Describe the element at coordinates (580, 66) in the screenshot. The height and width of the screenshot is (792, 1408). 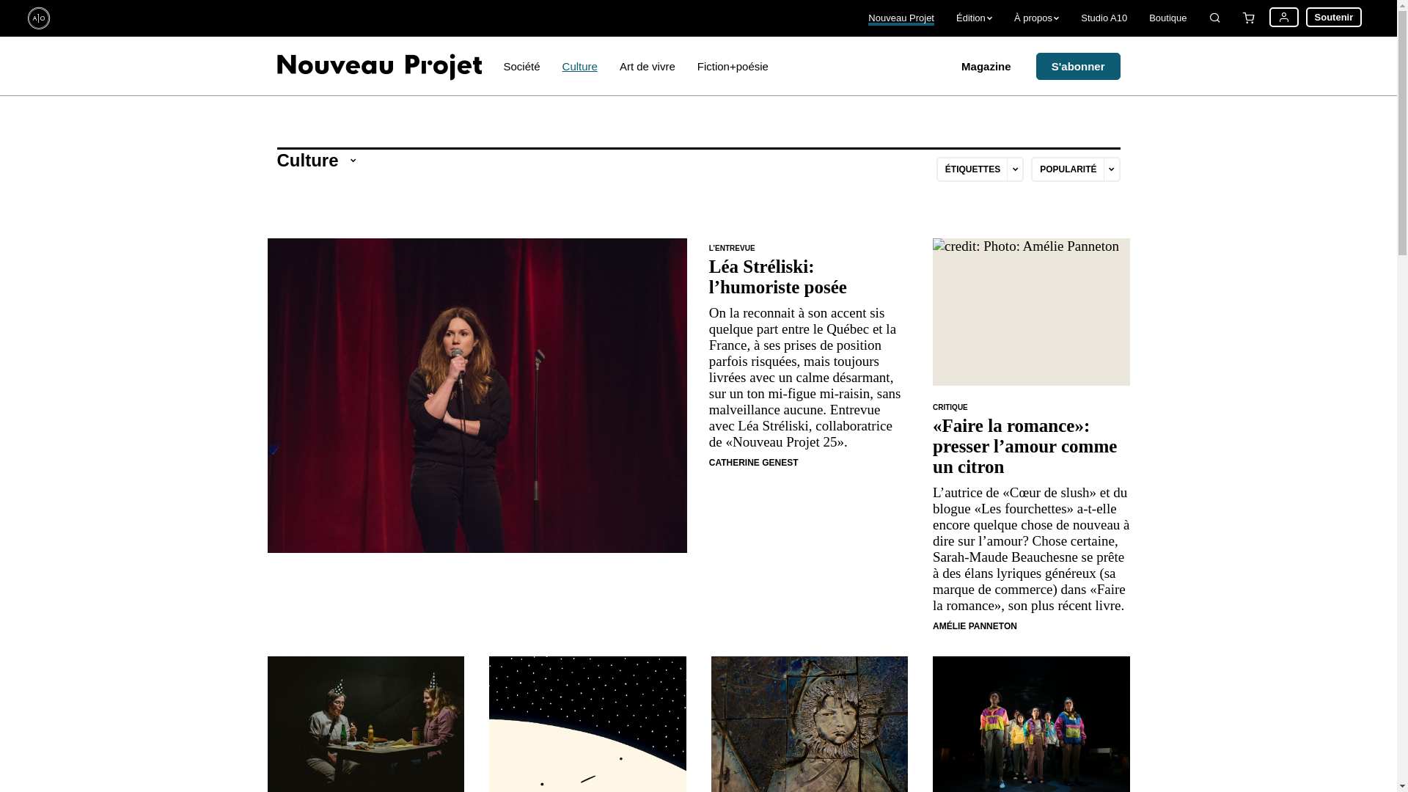
I see `Culture` at that location.